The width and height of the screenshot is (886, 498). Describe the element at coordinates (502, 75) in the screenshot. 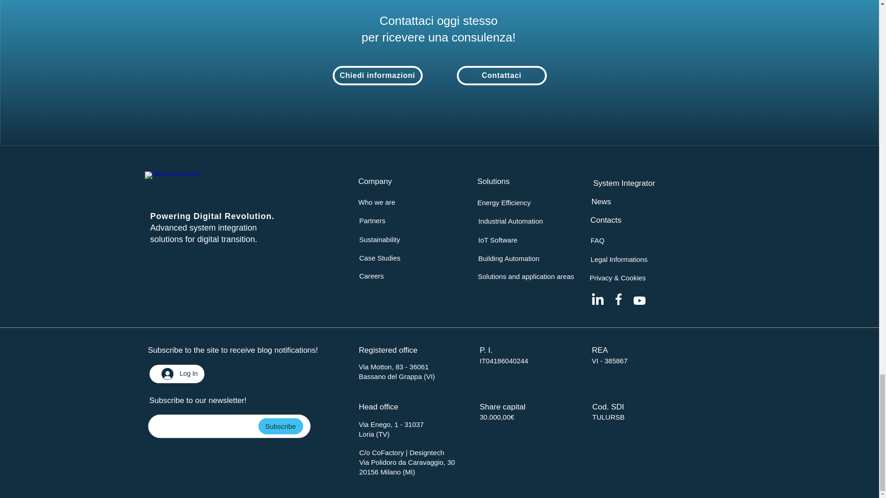

I see `Contattaci` at that location.